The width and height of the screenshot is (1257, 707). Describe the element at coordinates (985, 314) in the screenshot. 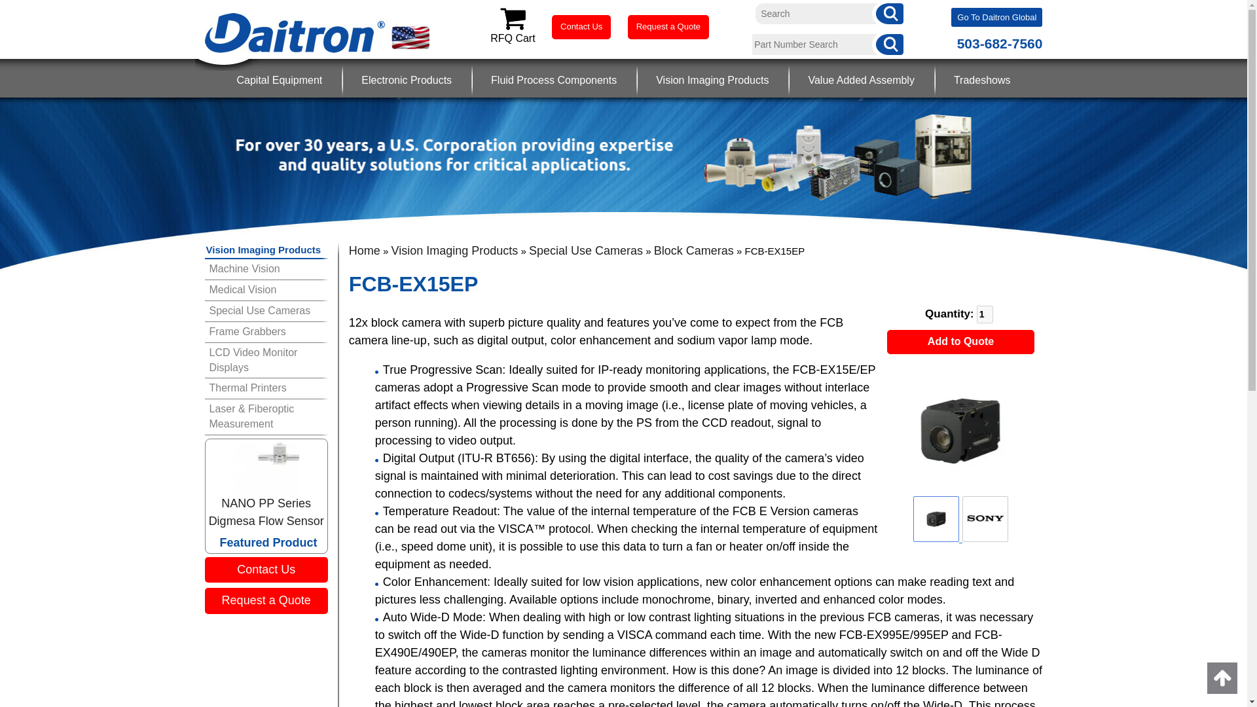

I see `1` at that location.